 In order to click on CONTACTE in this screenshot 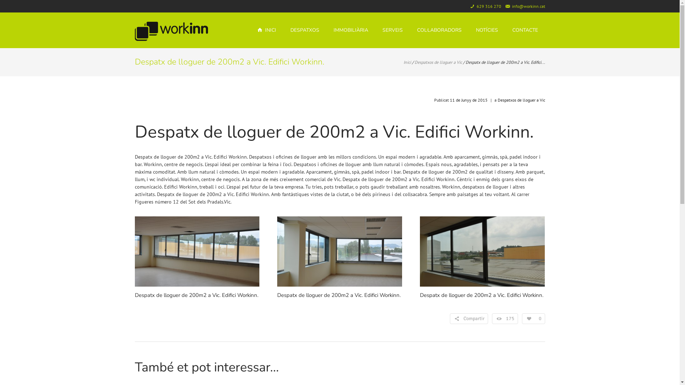, I will do `click(525, 30)`.